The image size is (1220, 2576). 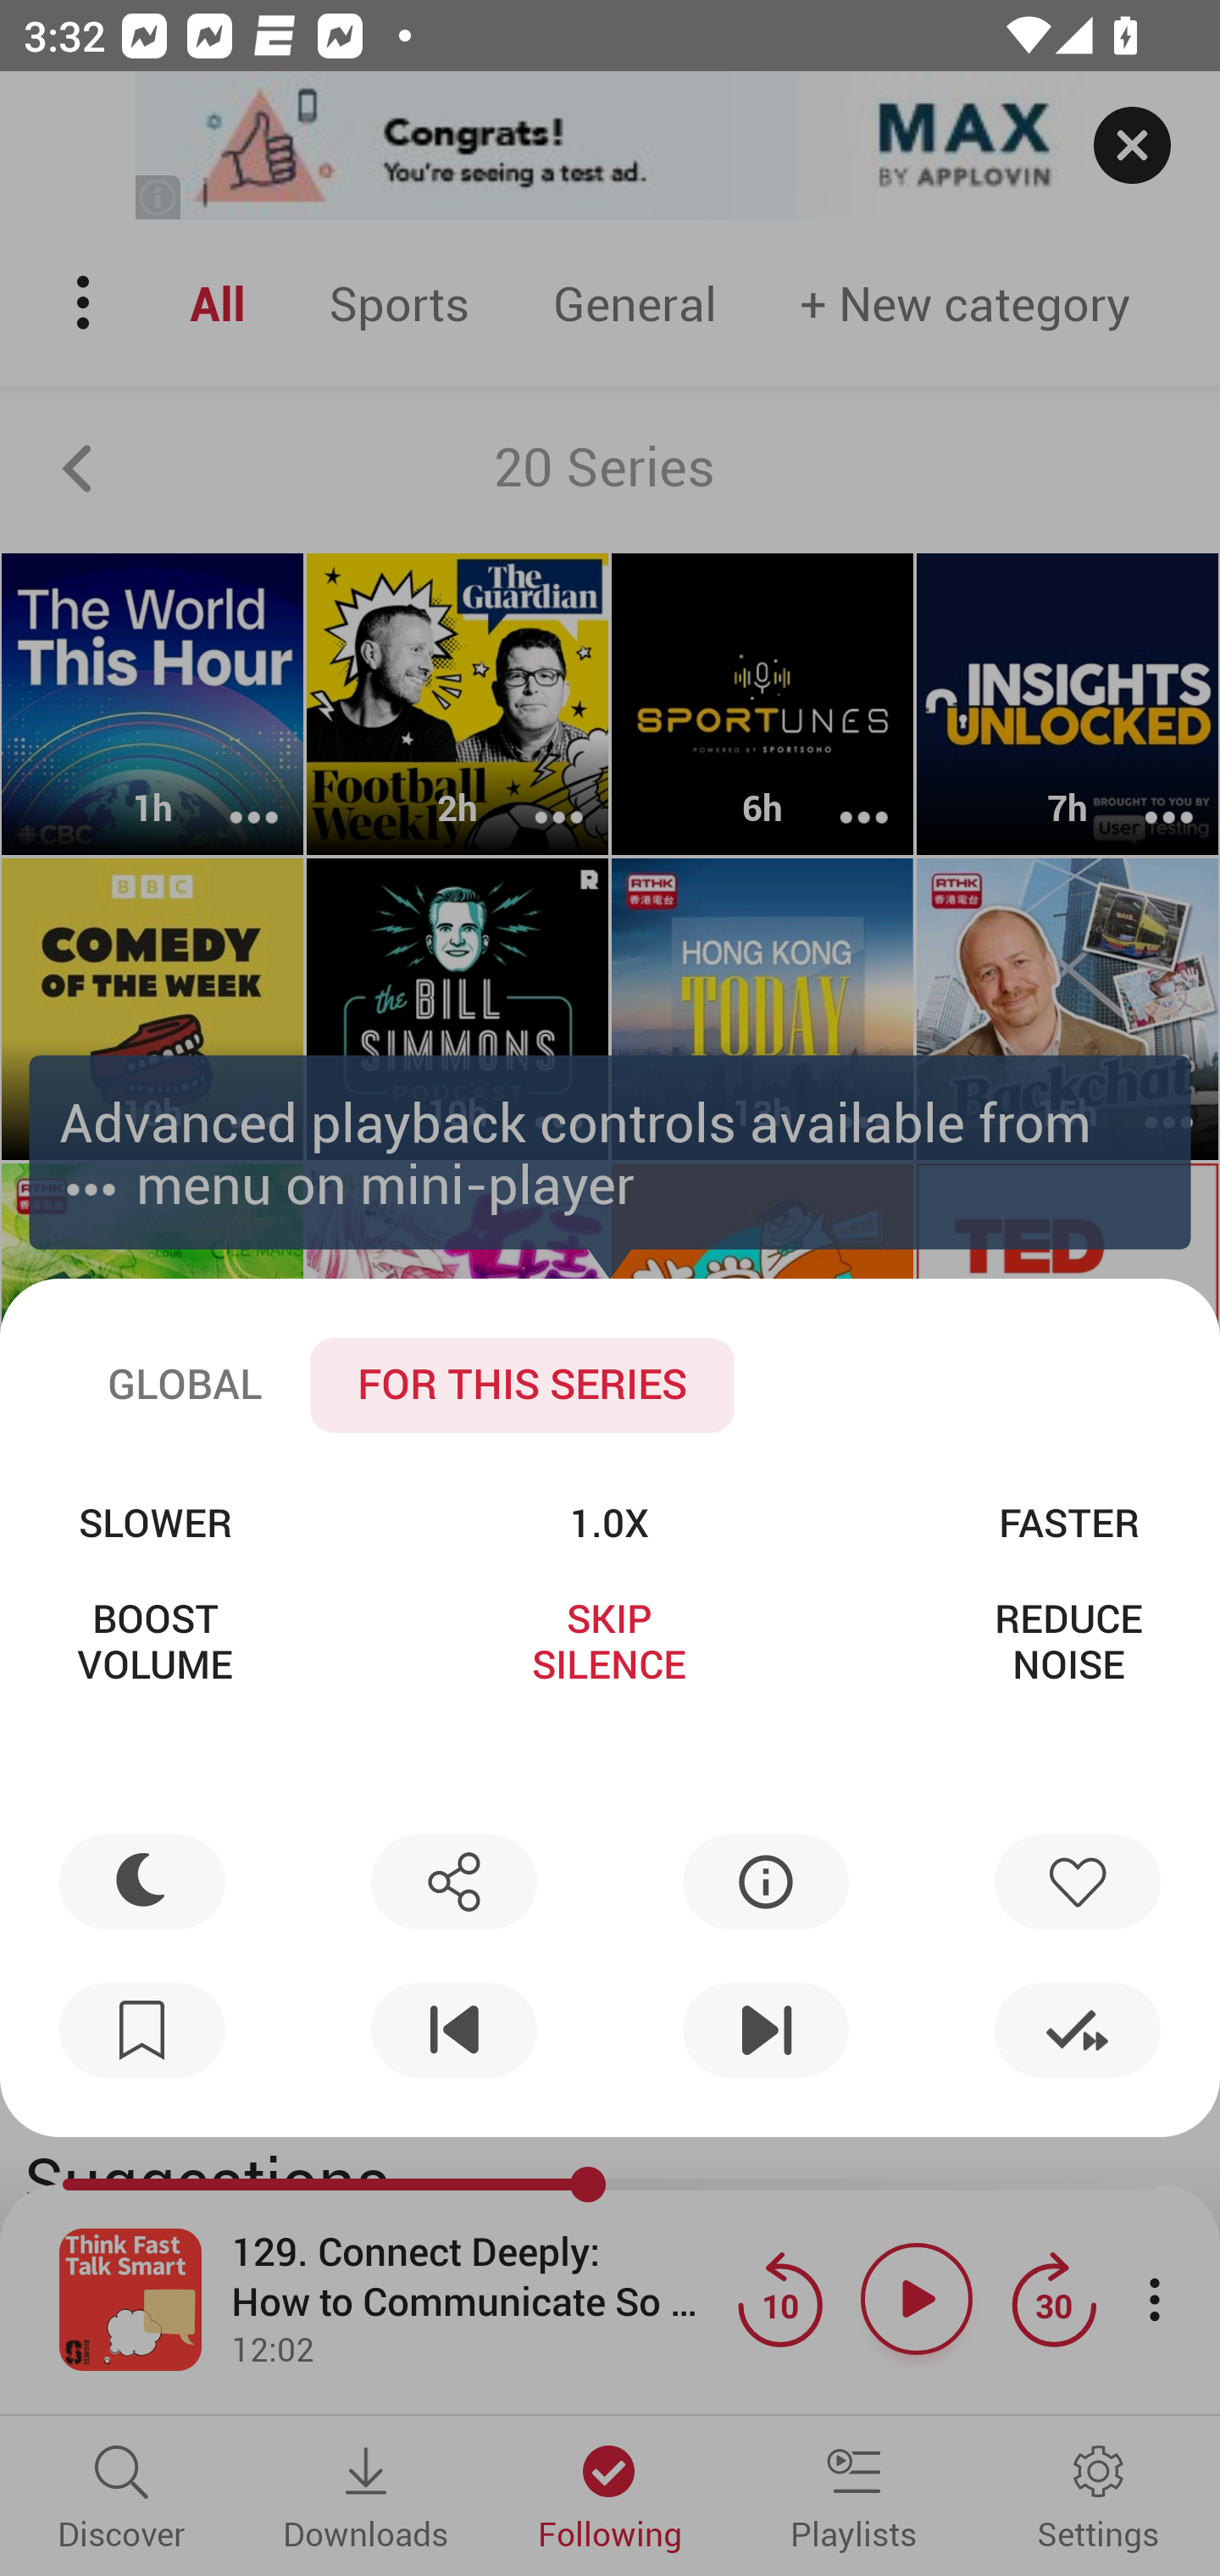 What do you see at coordinates (185, 1385) in the screenshot?
I see `GLOBAL` at bounding box center [185, 1385].